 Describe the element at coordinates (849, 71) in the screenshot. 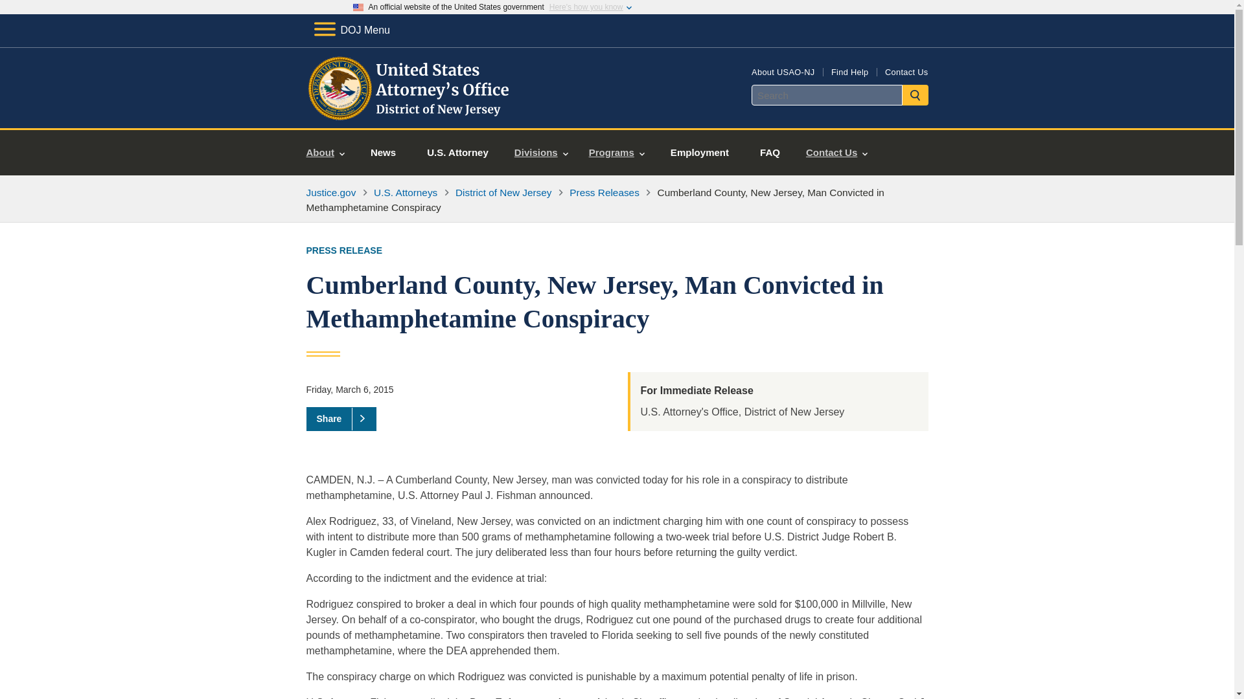

I see `Find Help` at that location.